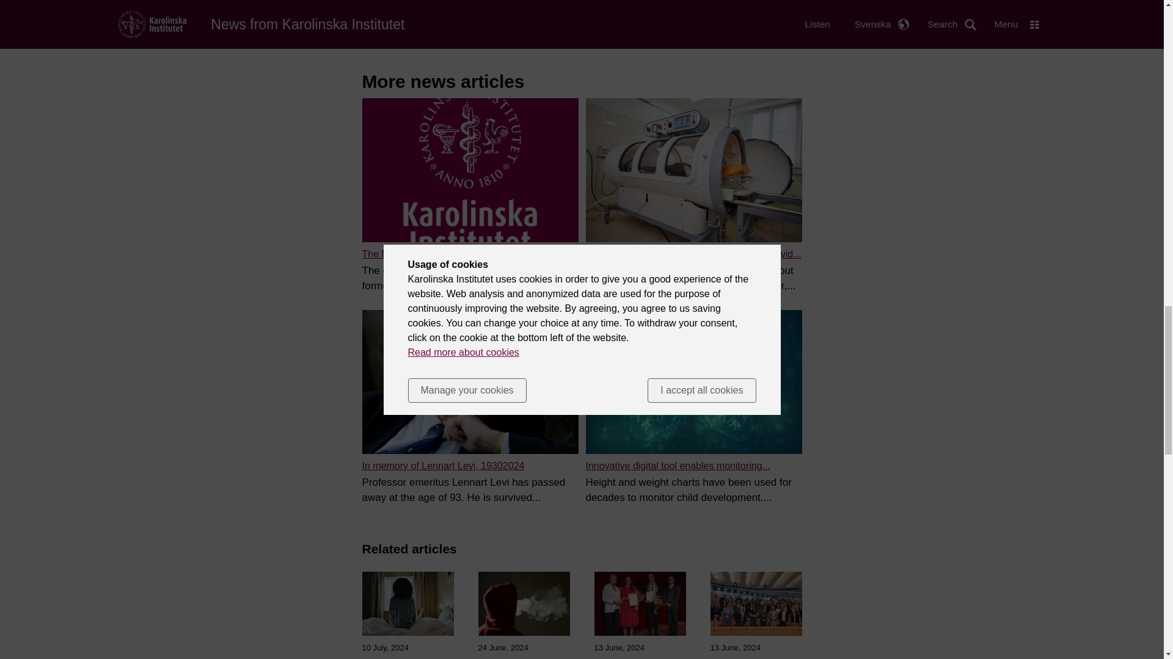  What do you see at coordinates (407, 658) in the screenshot?
I see `Women lose more years of life after a heart attack than men` at bounding box center [407, 658].